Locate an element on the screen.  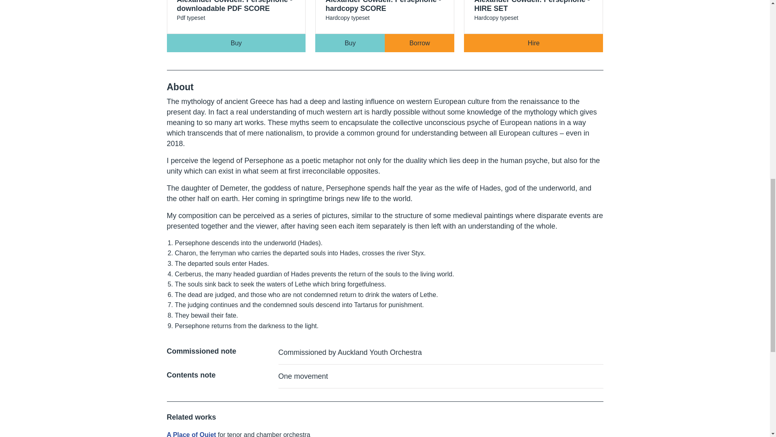
Buy is located at coordinates (350, 43).